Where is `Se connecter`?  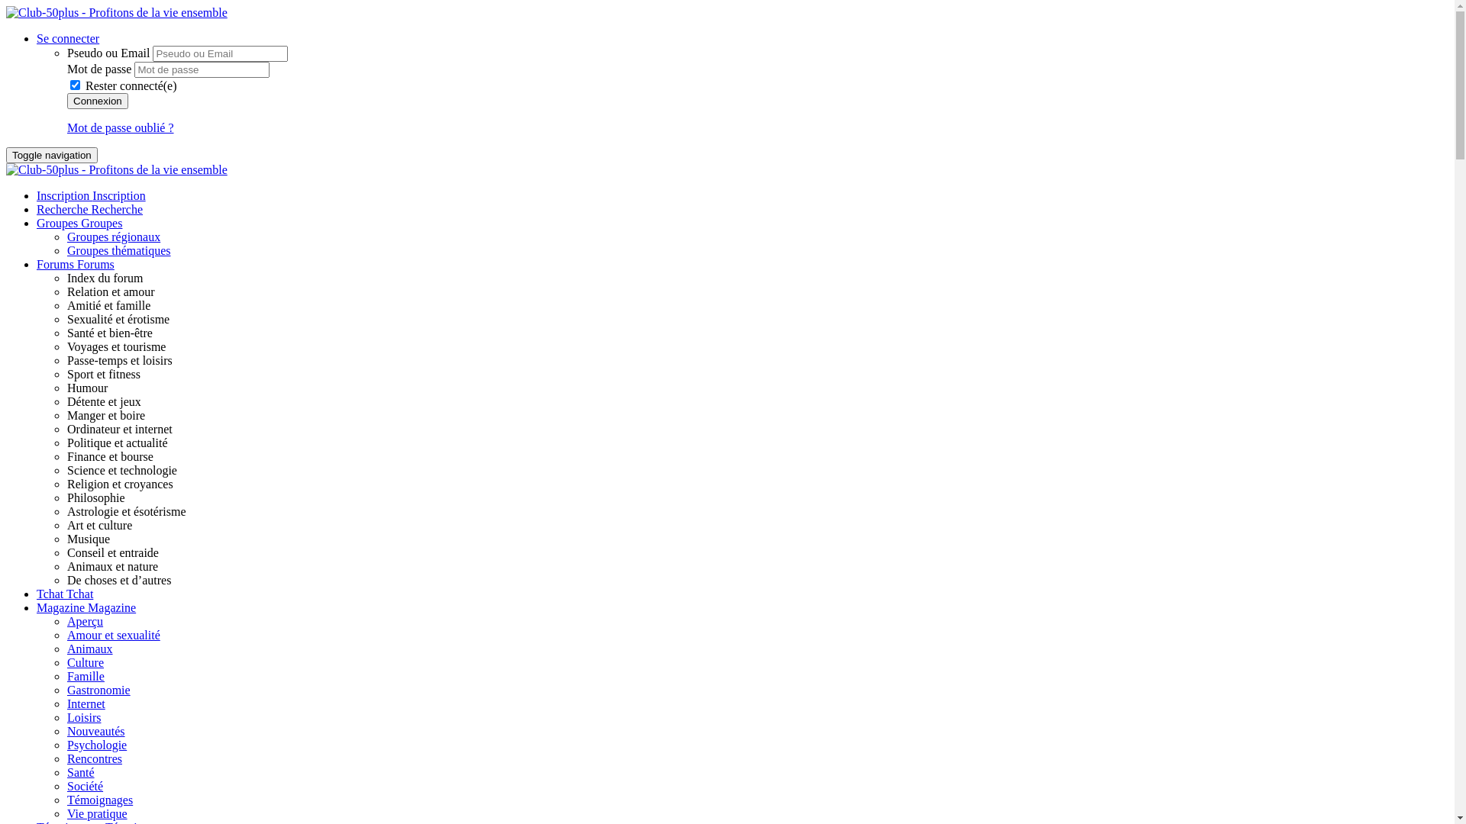 Se connecter is located at coordinates (68, 38).